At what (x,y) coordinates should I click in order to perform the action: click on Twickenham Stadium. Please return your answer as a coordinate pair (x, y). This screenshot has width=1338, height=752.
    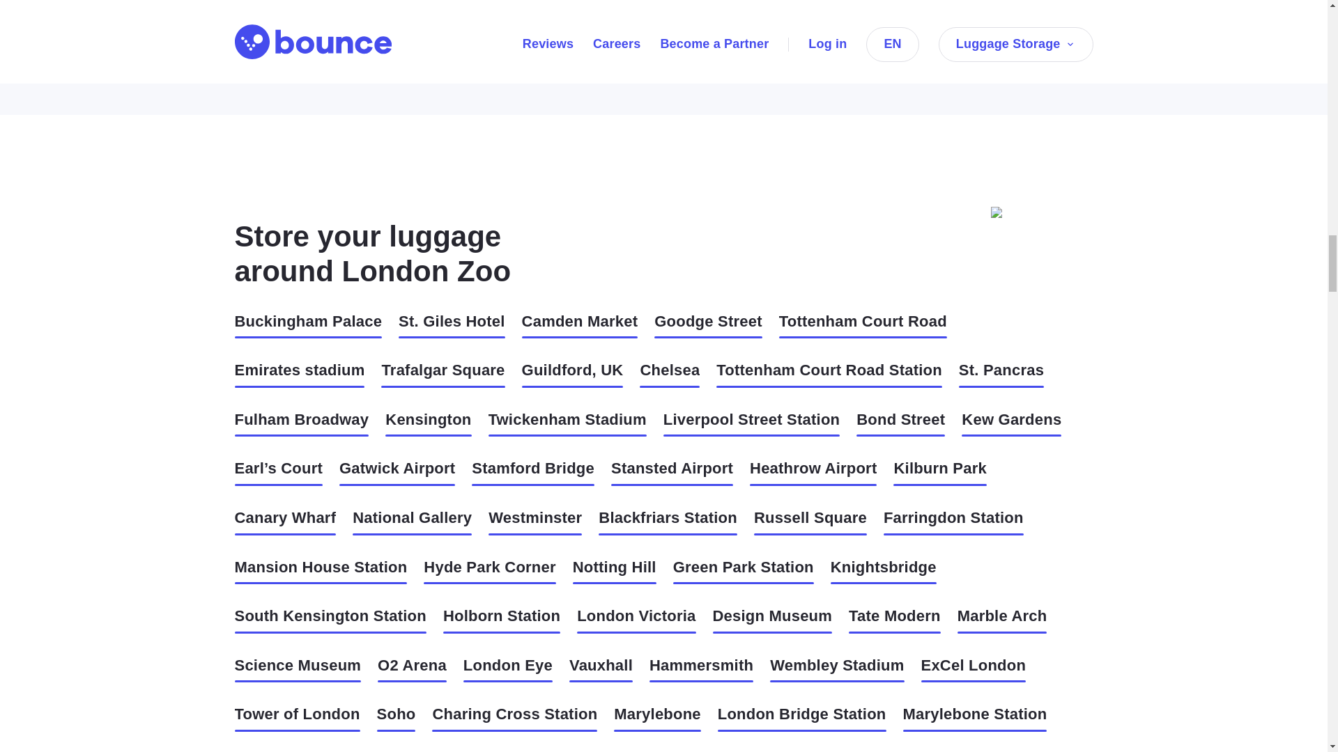
    Looking at the image, I should click on (567, 423).